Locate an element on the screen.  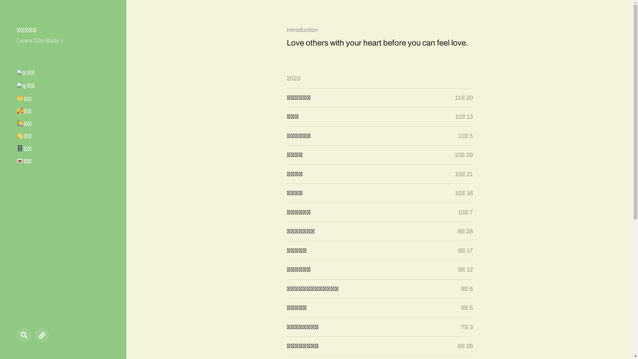
2023 is located at coordinates (293, 78).